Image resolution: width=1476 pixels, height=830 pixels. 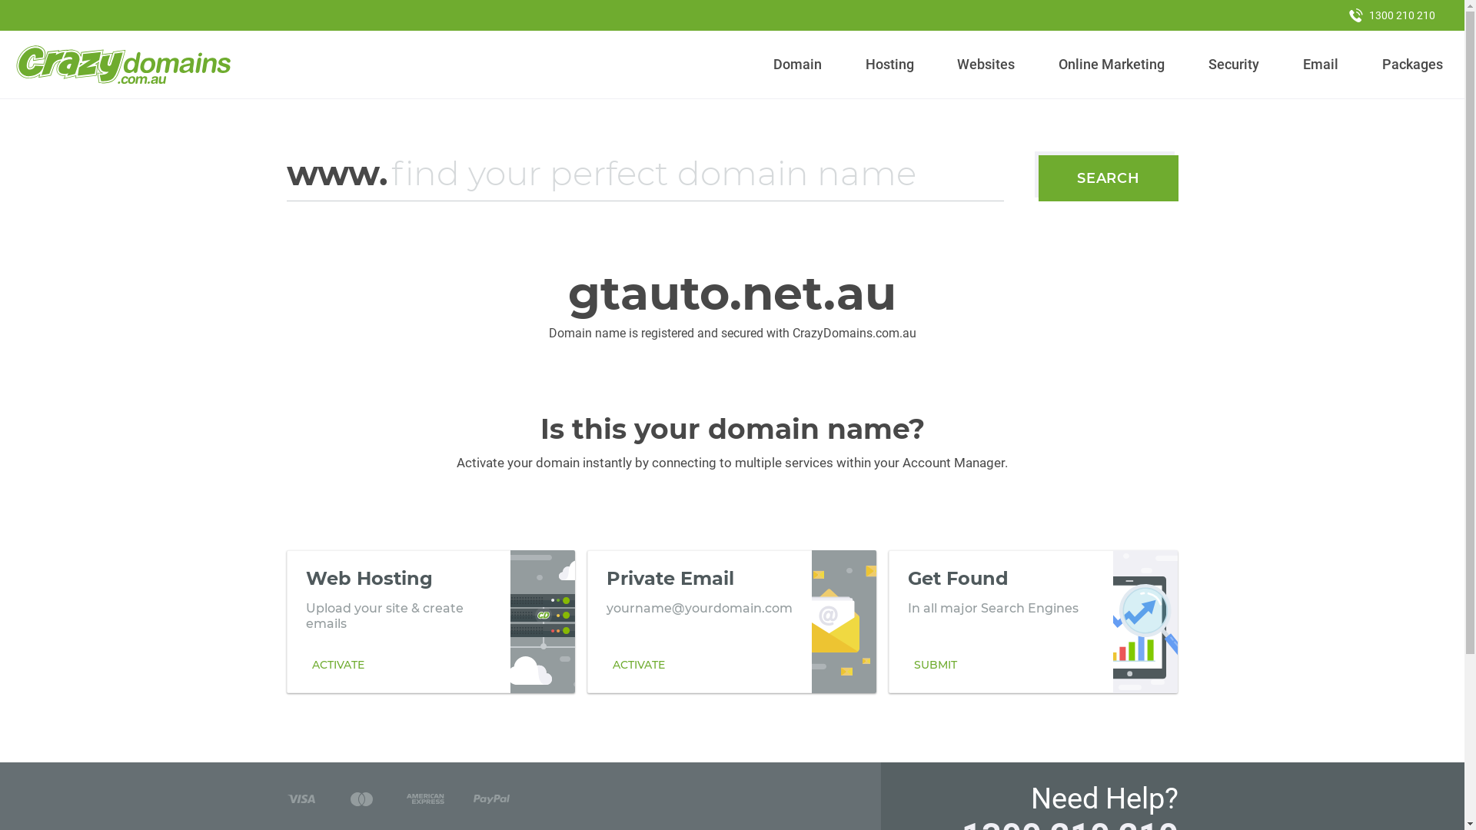 I want to click on Hosting, so click(x=889, y=65).